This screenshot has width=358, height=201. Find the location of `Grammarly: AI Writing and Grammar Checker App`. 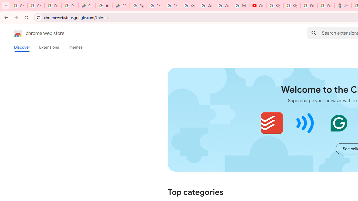

Grammarly: AI Writing and Grammar Checker App is located at coordinates (339, 123).